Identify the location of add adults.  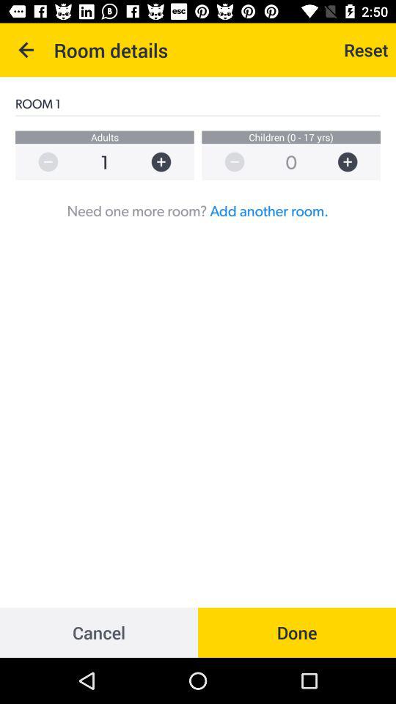
(169, 161).